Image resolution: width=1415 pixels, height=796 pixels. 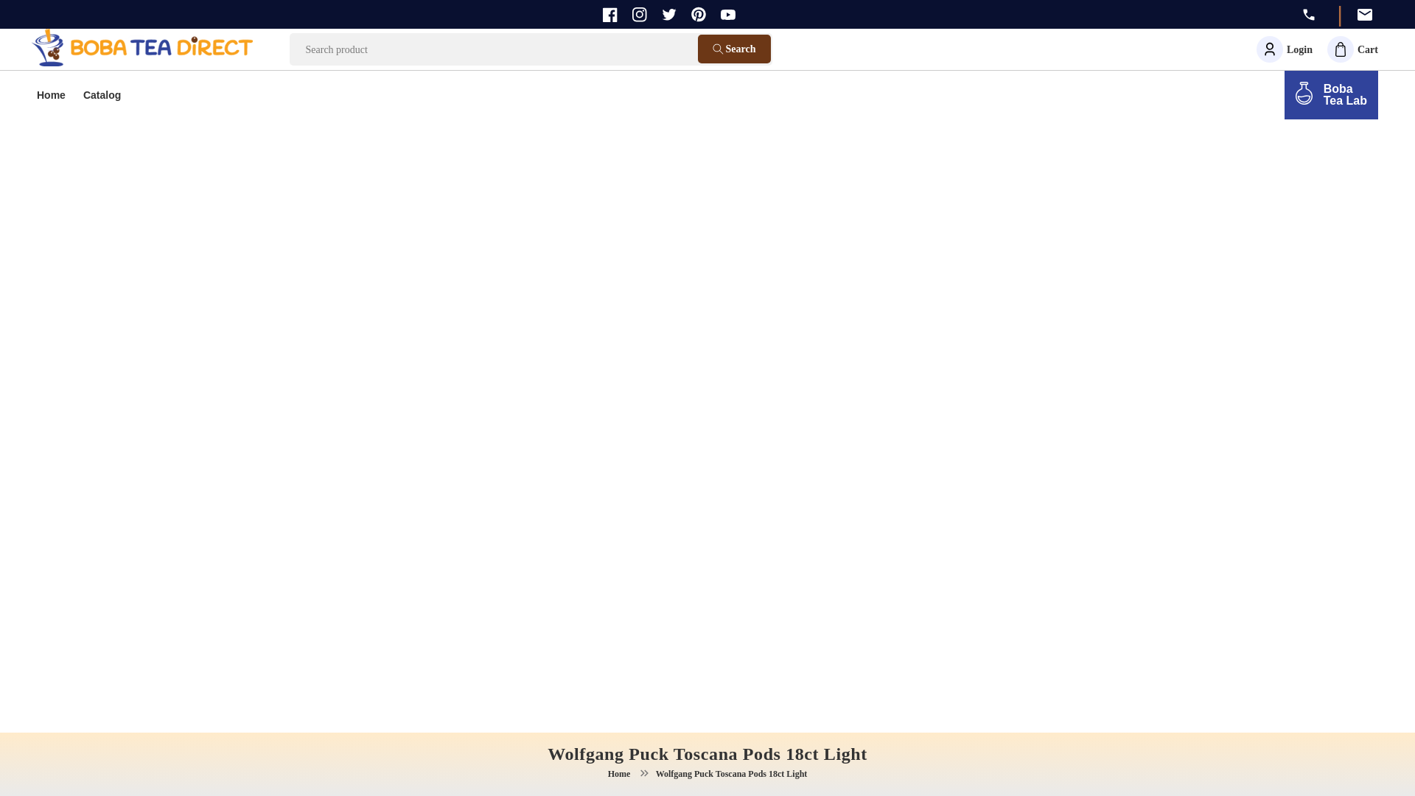 I want to click on Login, so click(x=1284, y=49).